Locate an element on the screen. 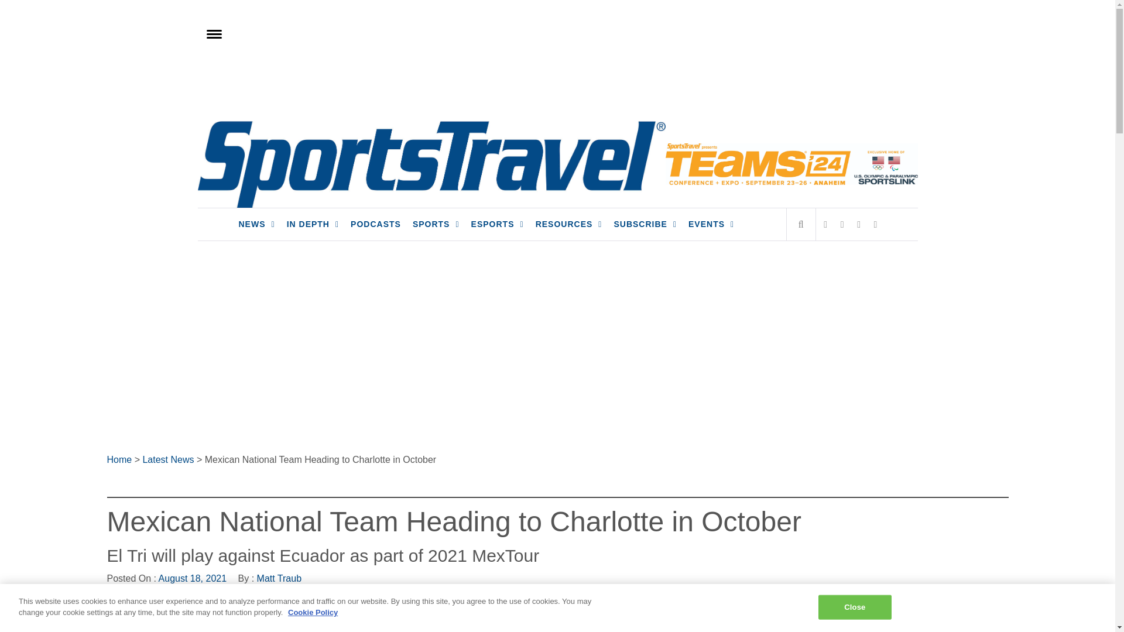  PODCASTS is located at coordinates (376, 225).